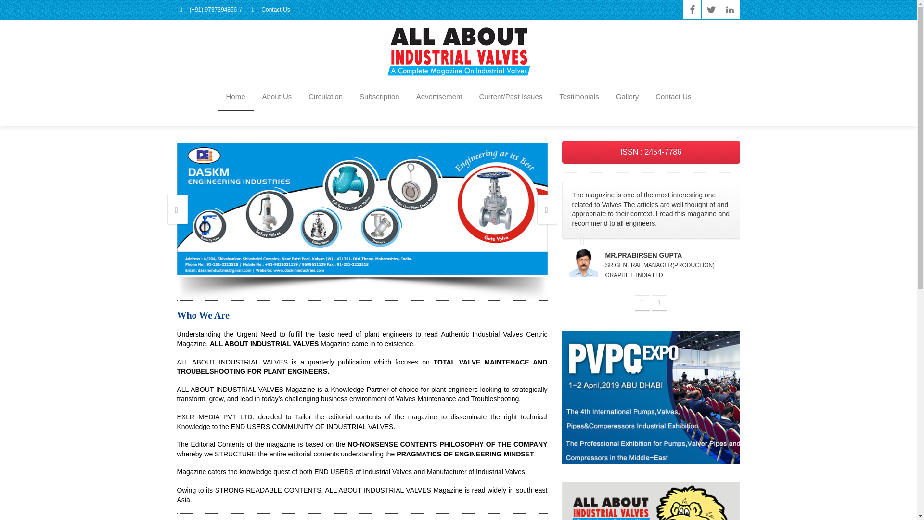  I want to click on Advertisement, so click(439, 97).